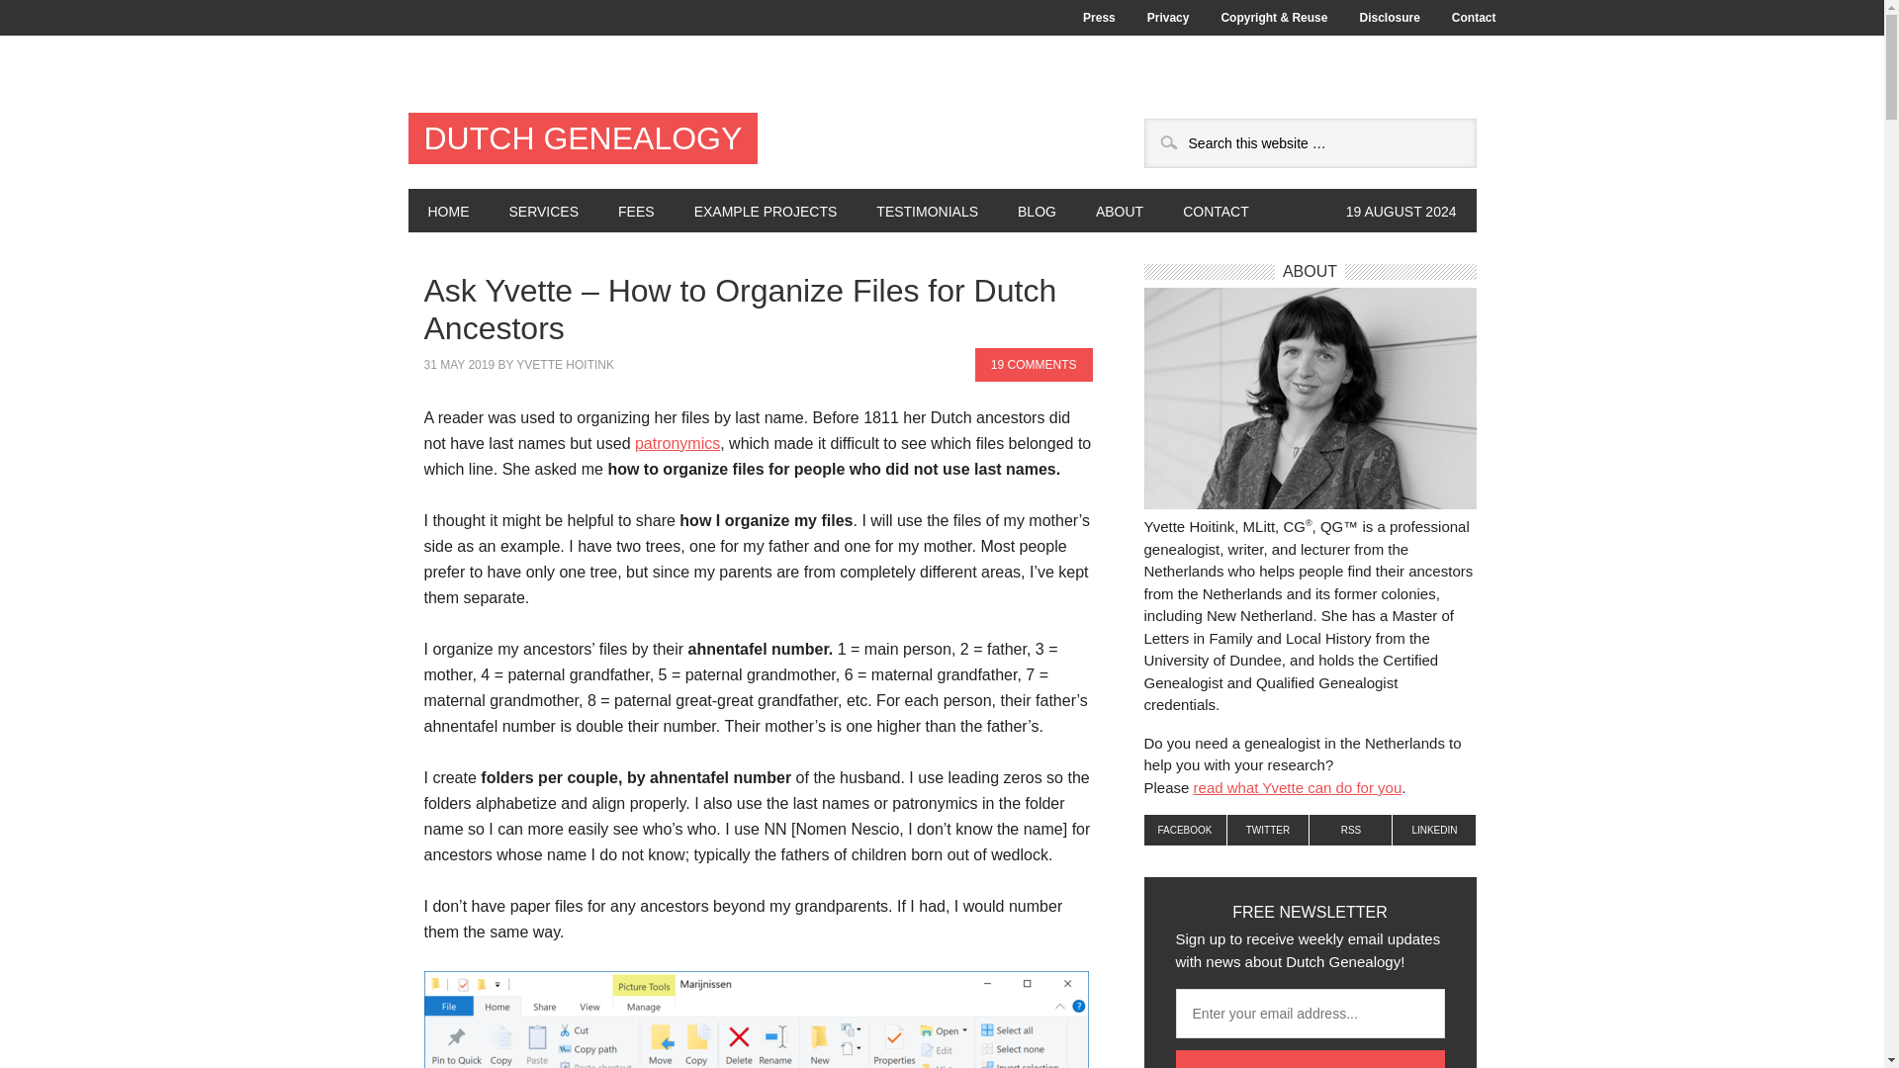 The height and width of the screenshot is (1068, 1899). What do you see at coordinates (1169, 18) in the screenshot?
I see `Privacy` at bounding box center [1169, 18].